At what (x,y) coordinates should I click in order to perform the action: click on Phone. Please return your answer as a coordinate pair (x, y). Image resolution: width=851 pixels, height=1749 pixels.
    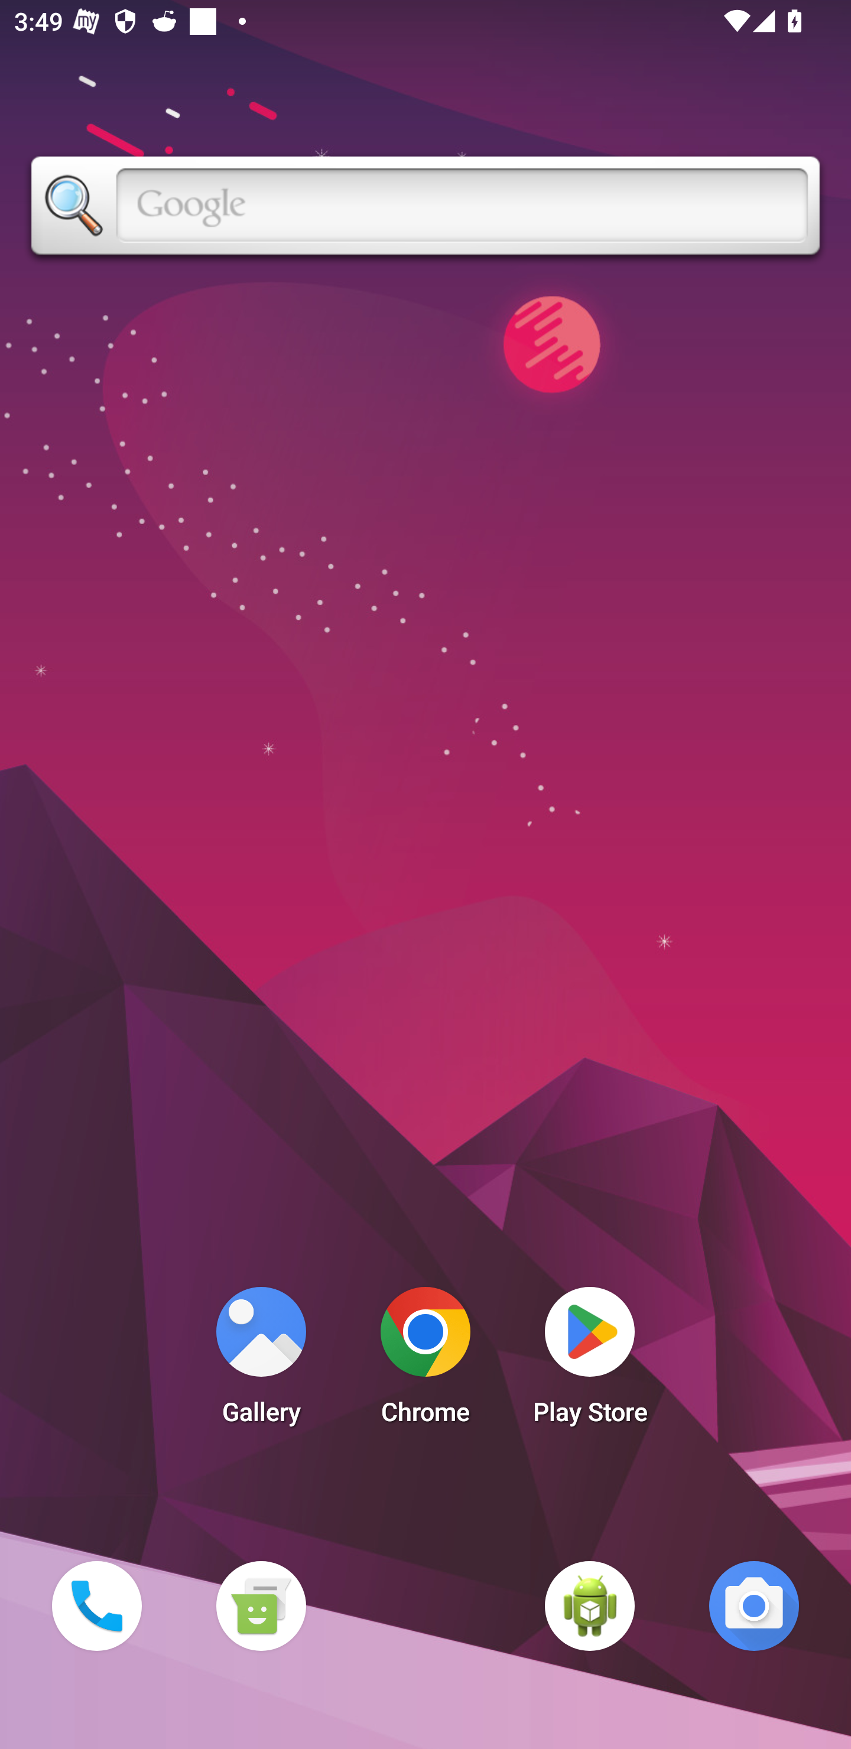
    Looking at the image, I should click on (96, 1605).